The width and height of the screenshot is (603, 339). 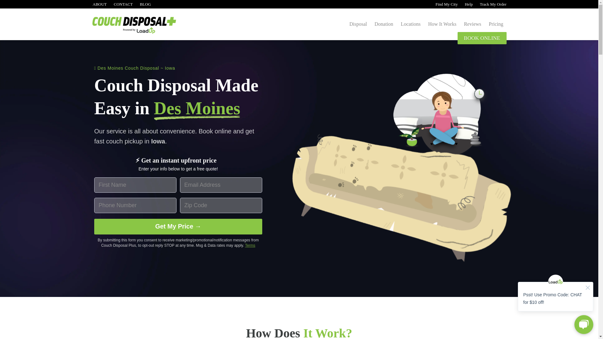 What do you see at coordinates (482, 38) in the screenshot?
I see `BOOK ONLINE` at bounding box center [482, 38].